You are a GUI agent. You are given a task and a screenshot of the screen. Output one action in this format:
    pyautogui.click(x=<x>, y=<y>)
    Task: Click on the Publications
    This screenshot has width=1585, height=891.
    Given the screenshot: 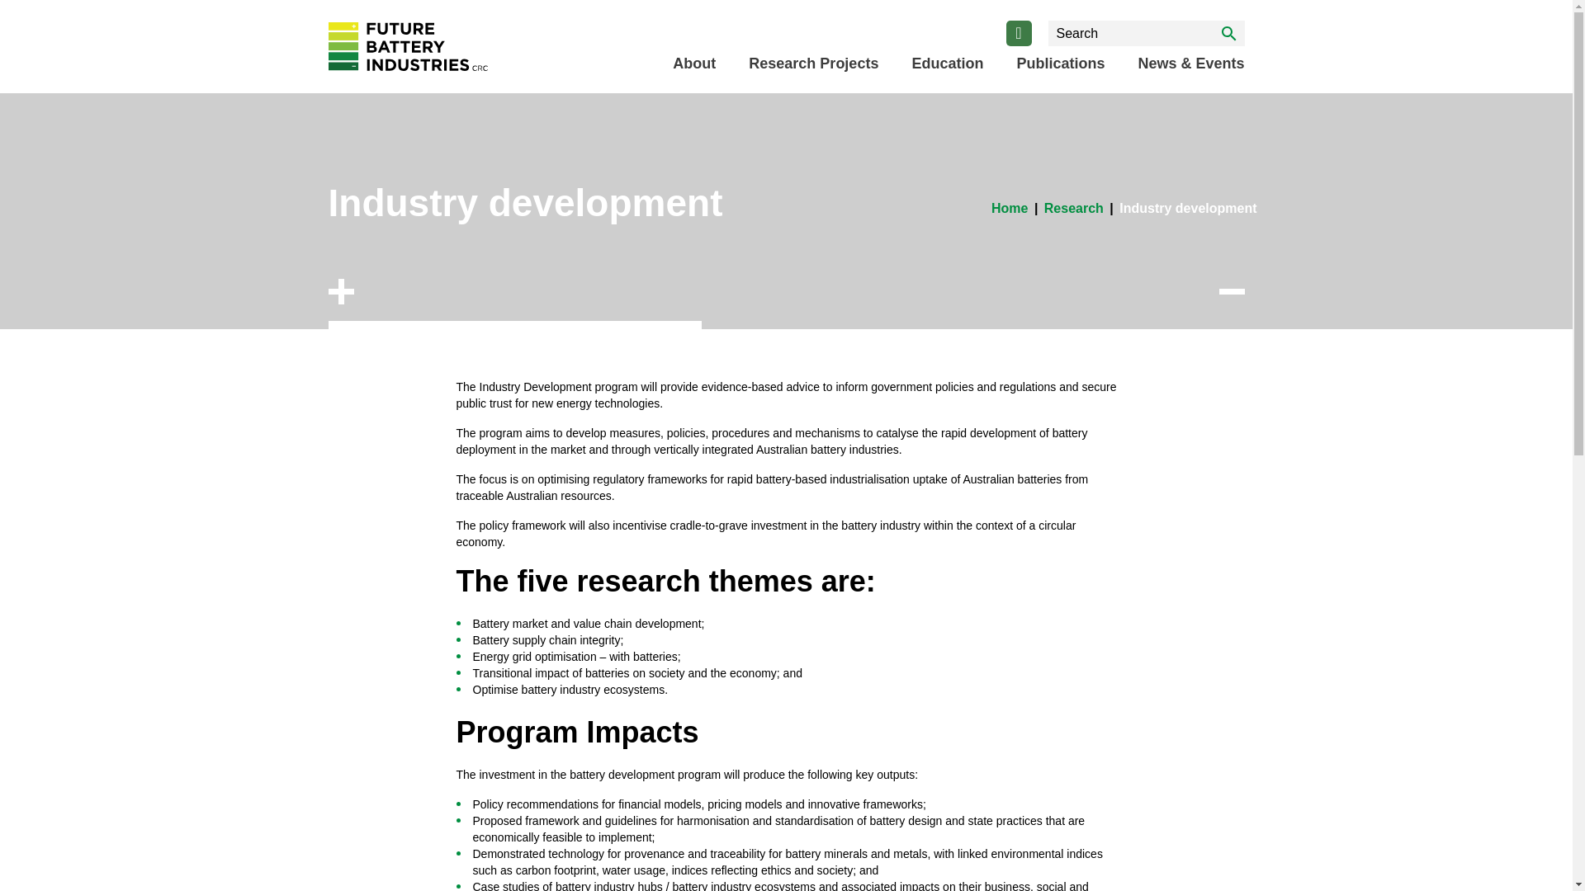 What is the action you would take?
    pyautogui.click(x=1060, y=63)
    